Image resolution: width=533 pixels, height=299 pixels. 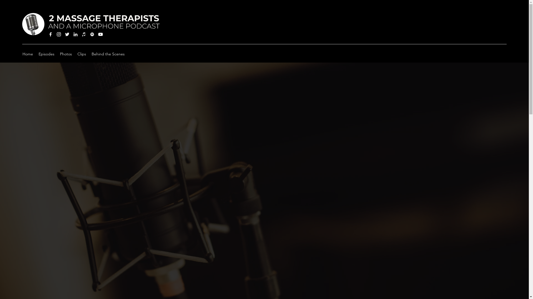 I want to click on Photos, so click(x=66, y=54).